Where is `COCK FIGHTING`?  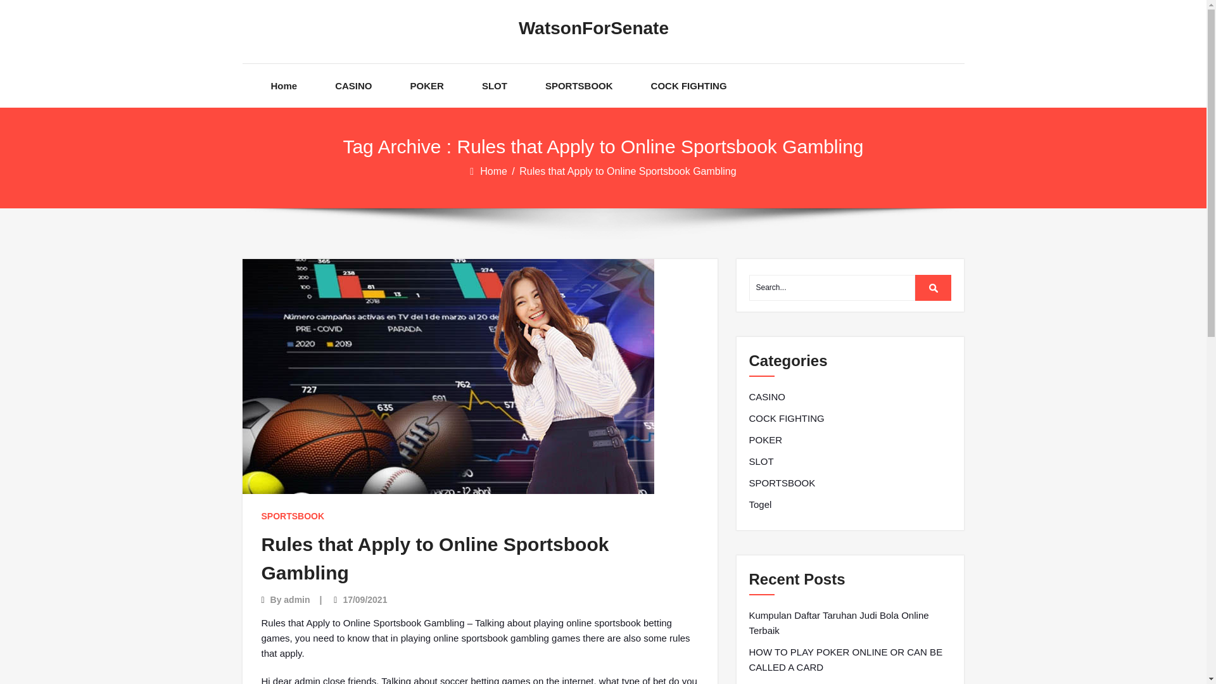
COCK FIGHTING is located at coordinates (787, 418).